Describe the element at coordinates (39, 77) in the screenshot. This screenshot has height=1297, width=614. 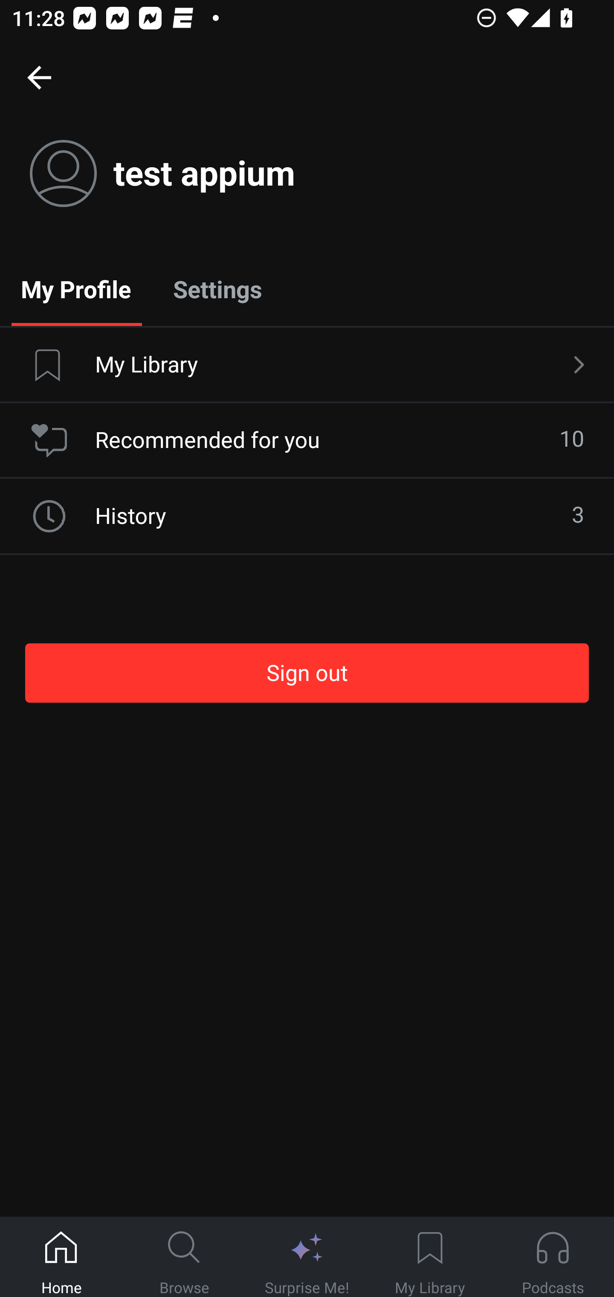
I see `Home, back` at that location.